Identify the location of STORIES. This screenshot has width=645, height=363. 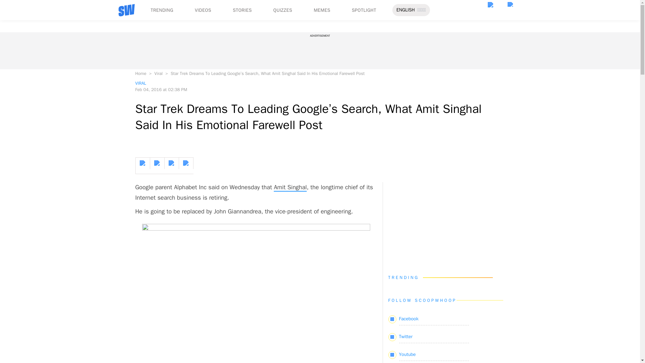
(243, 10).